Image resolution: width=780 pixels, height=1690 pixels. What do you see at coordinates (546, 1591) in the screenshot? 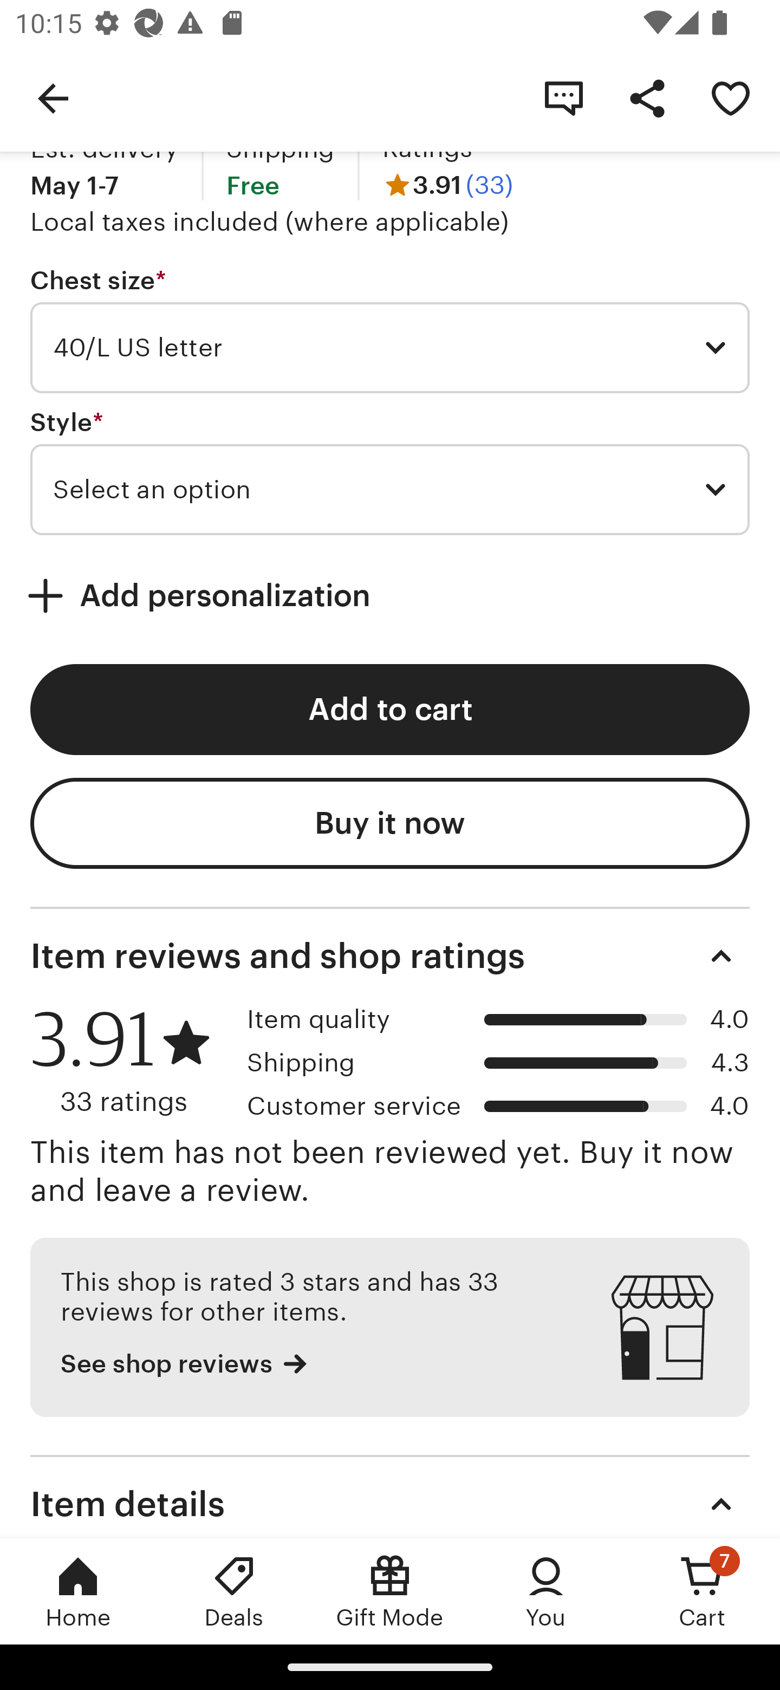
I see `You` at bounding box center [546, 1591].